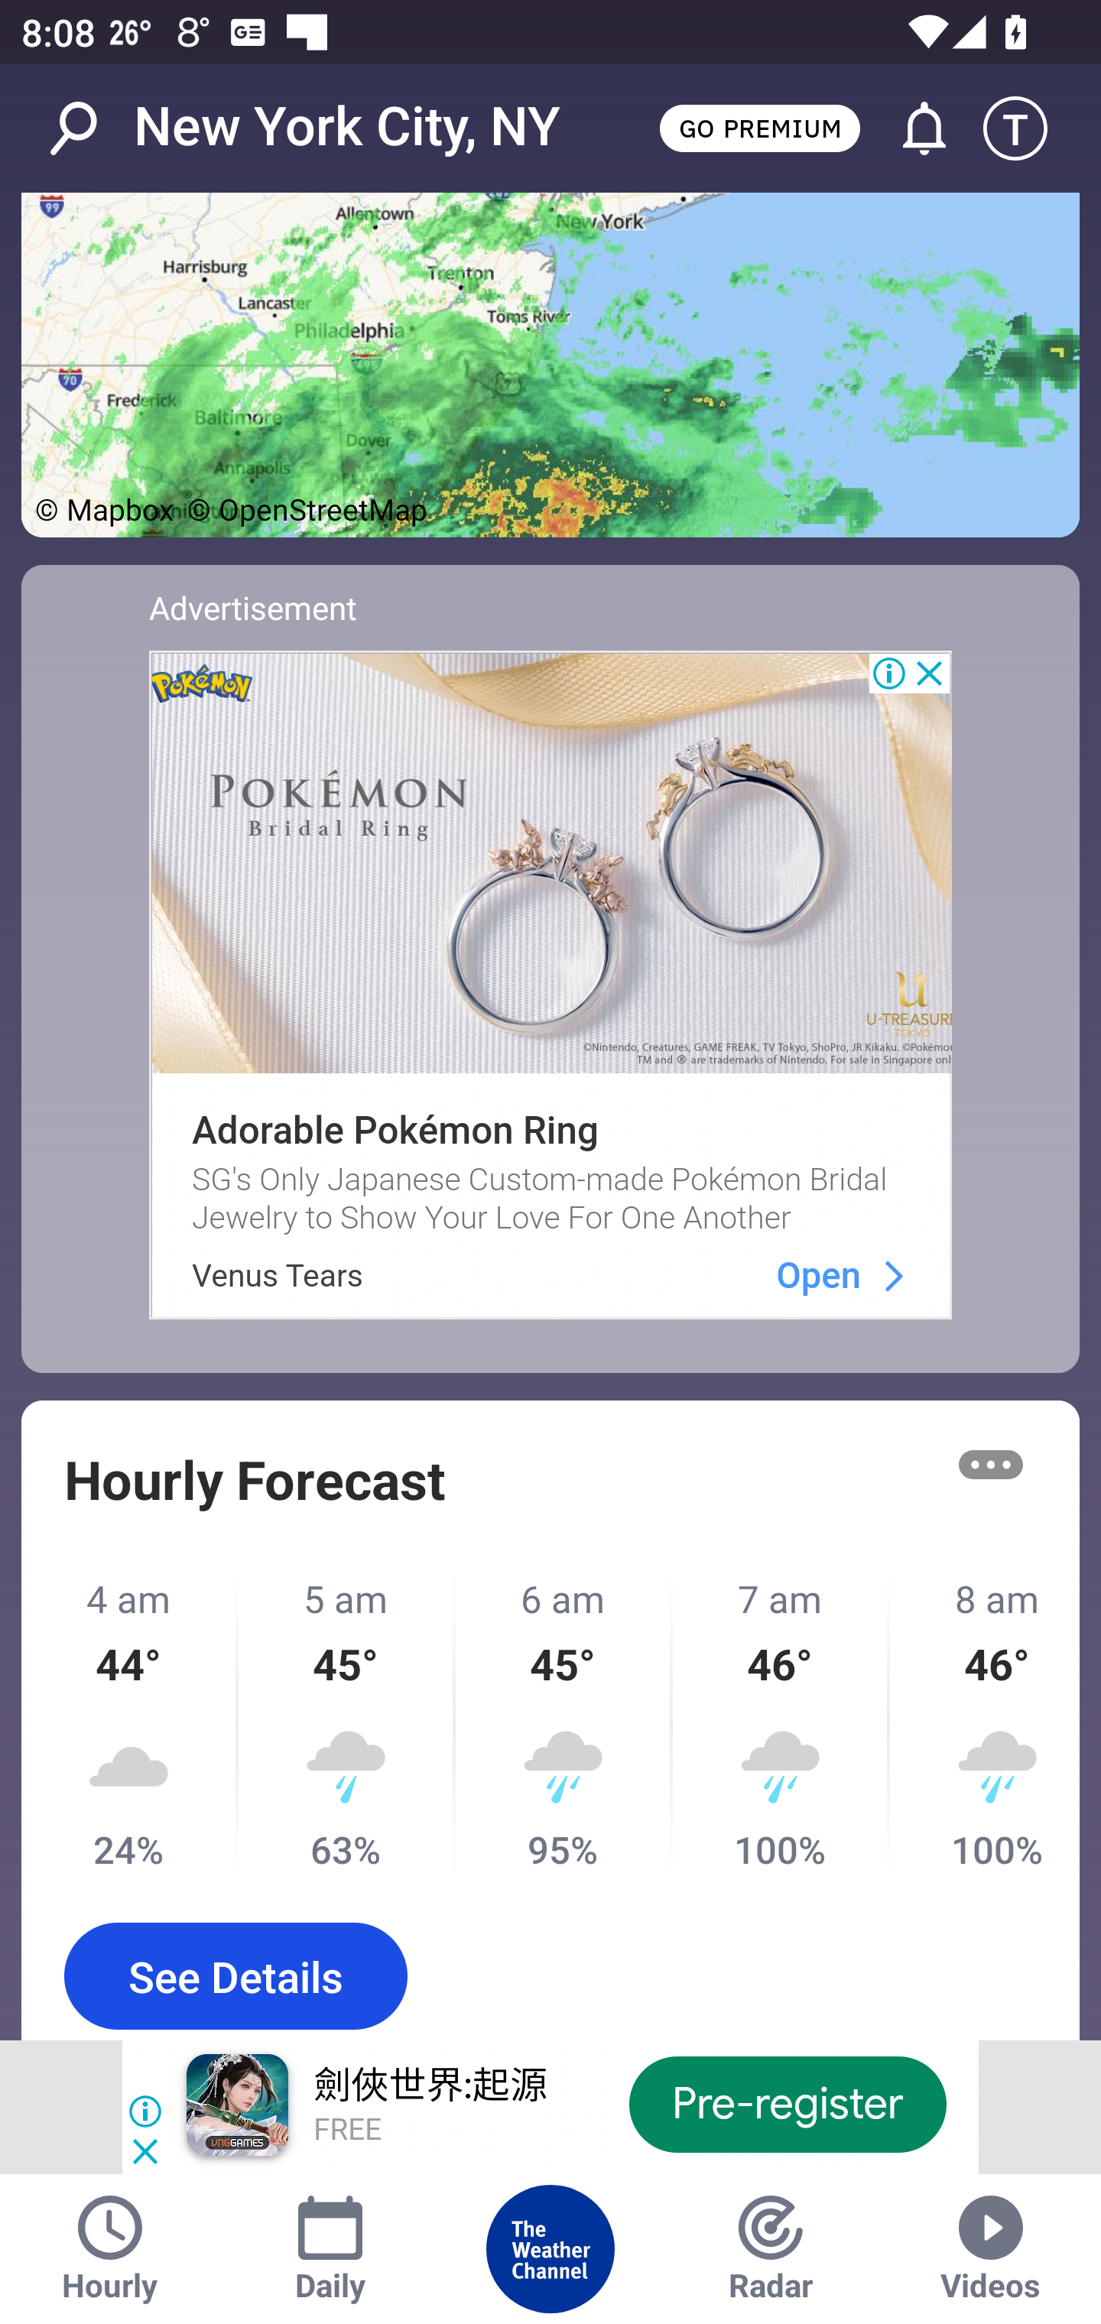 This screenshot has height=2324, width=1101. I want to click on pokemon, so click(550, 863).